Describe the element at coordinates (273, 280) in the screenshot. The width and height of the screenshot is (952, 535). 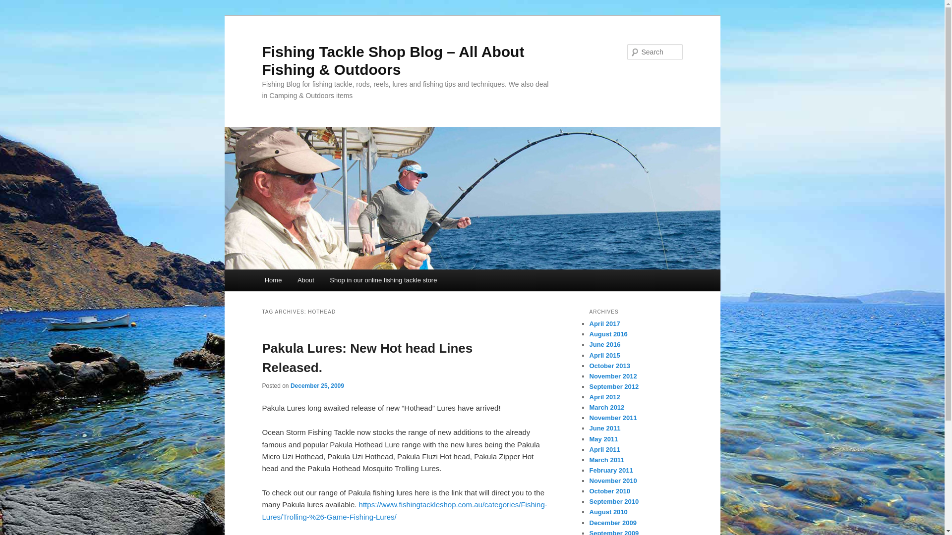
I see `Home` at that location.